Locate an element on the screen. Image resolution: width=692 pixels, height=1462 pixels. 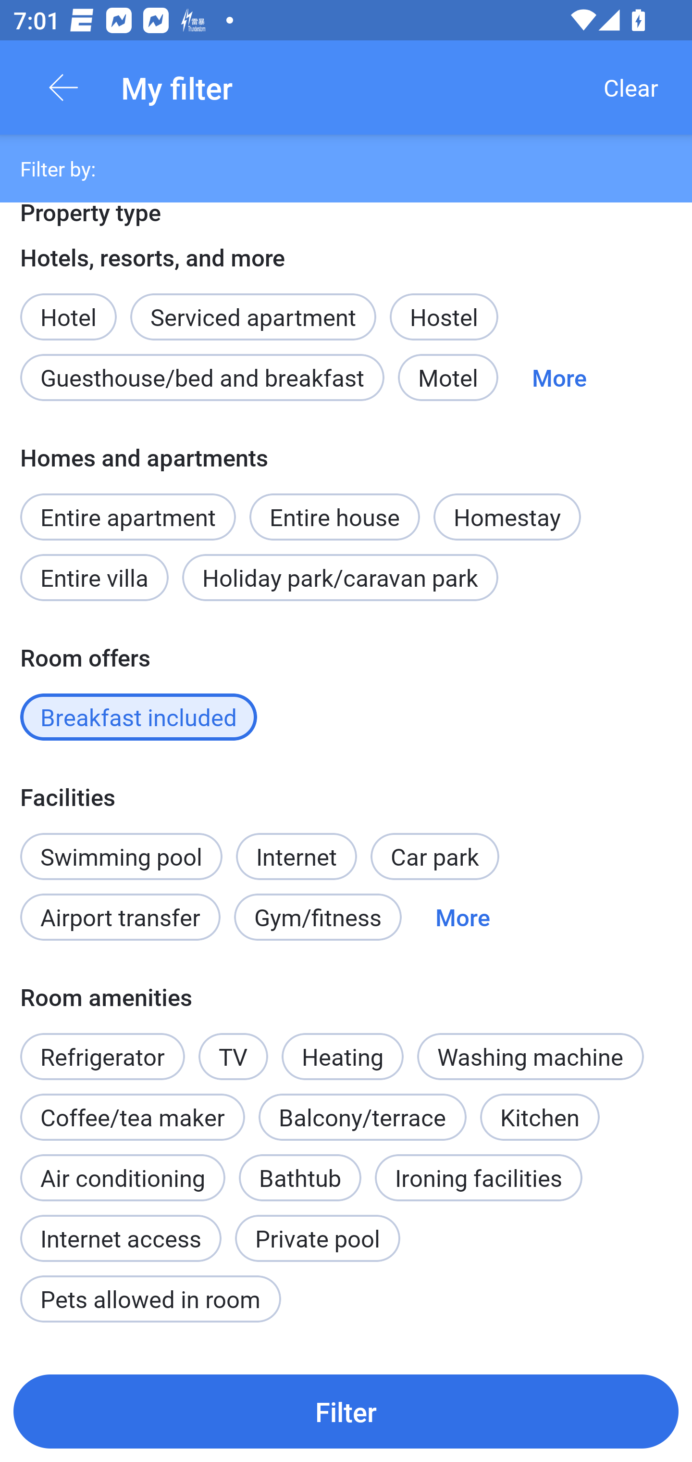
Pets allowed in room is located at coordinates (150, 1298).